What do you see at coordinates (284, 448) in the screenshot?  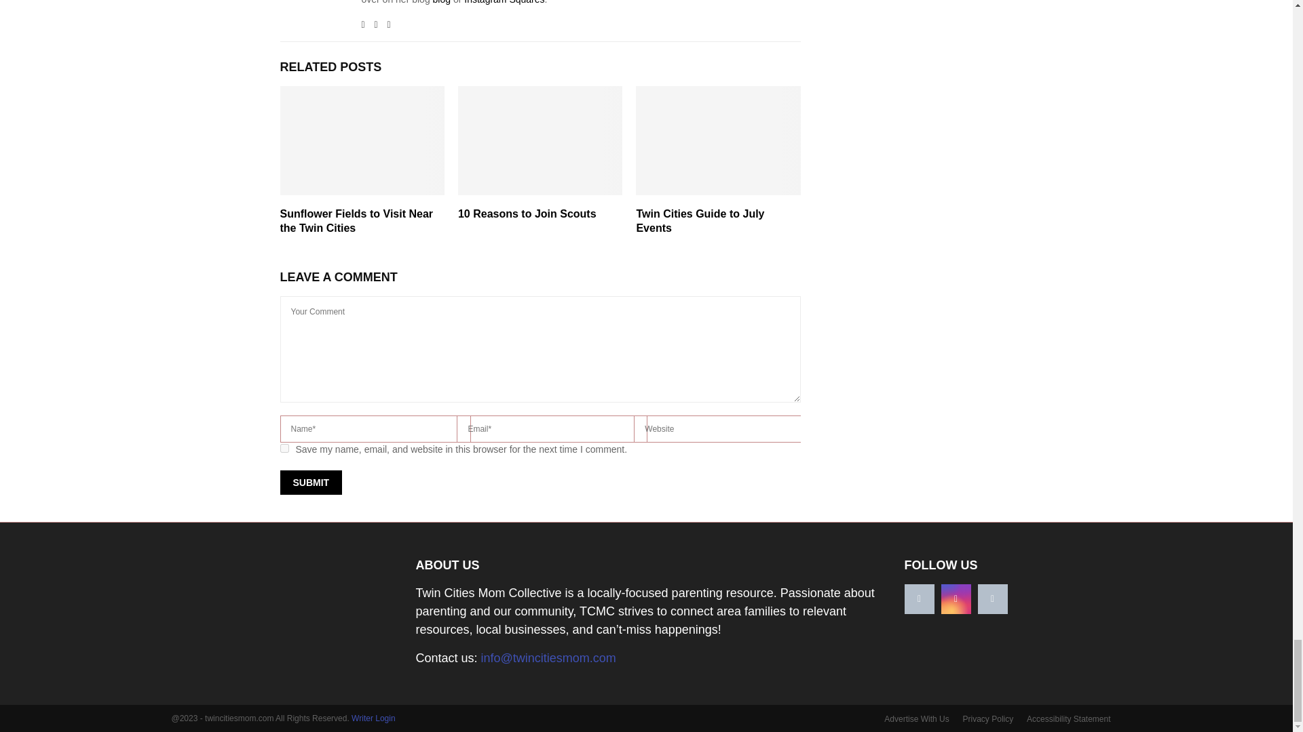 I see `yes` at bounding box center [284, 448].